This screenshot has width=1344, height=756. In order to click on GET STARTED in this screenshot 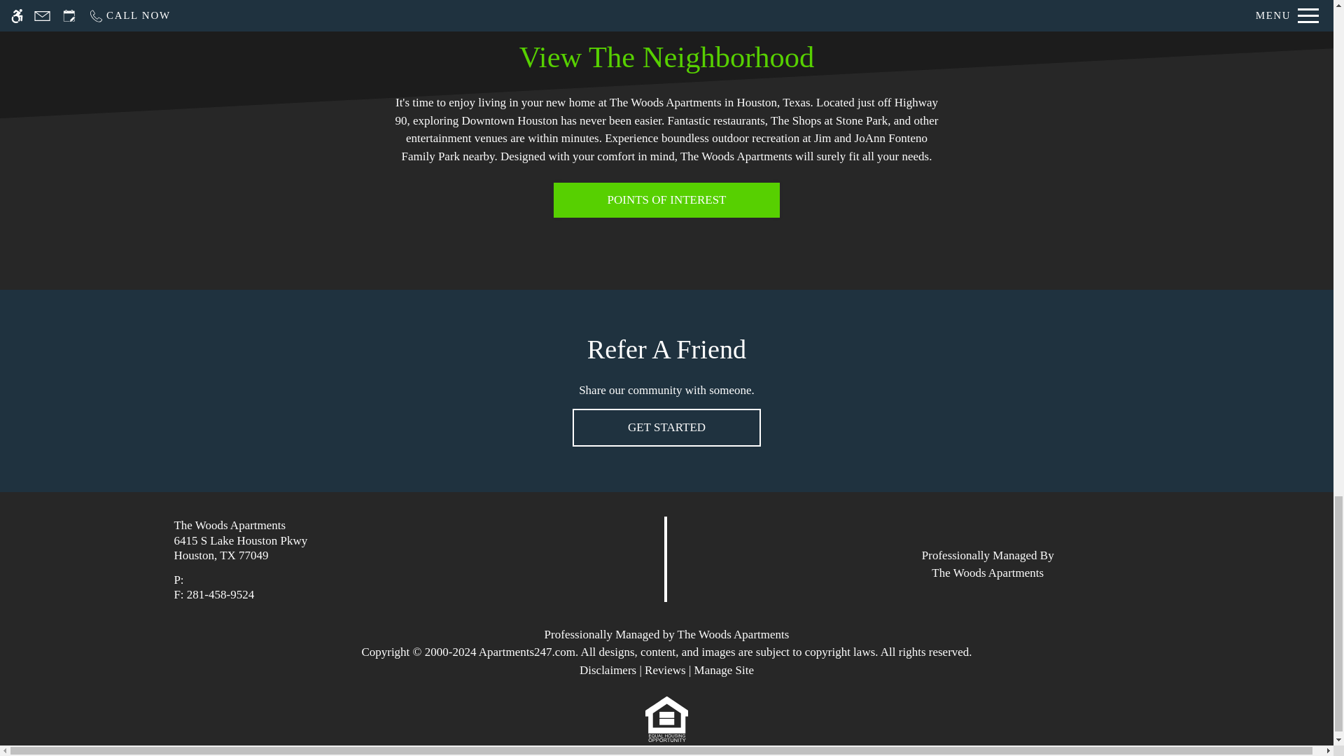, I will do `click(666, 428)`.